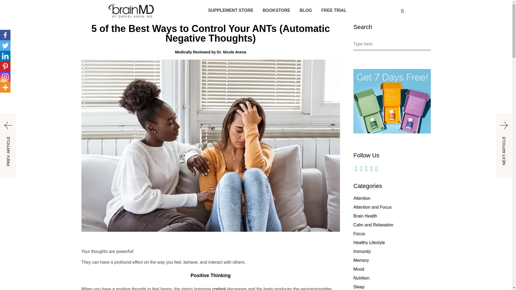 The image size is (516, 290). Describe the element at coordinates (5, 87) in the screenshot. I see `More` at that location.